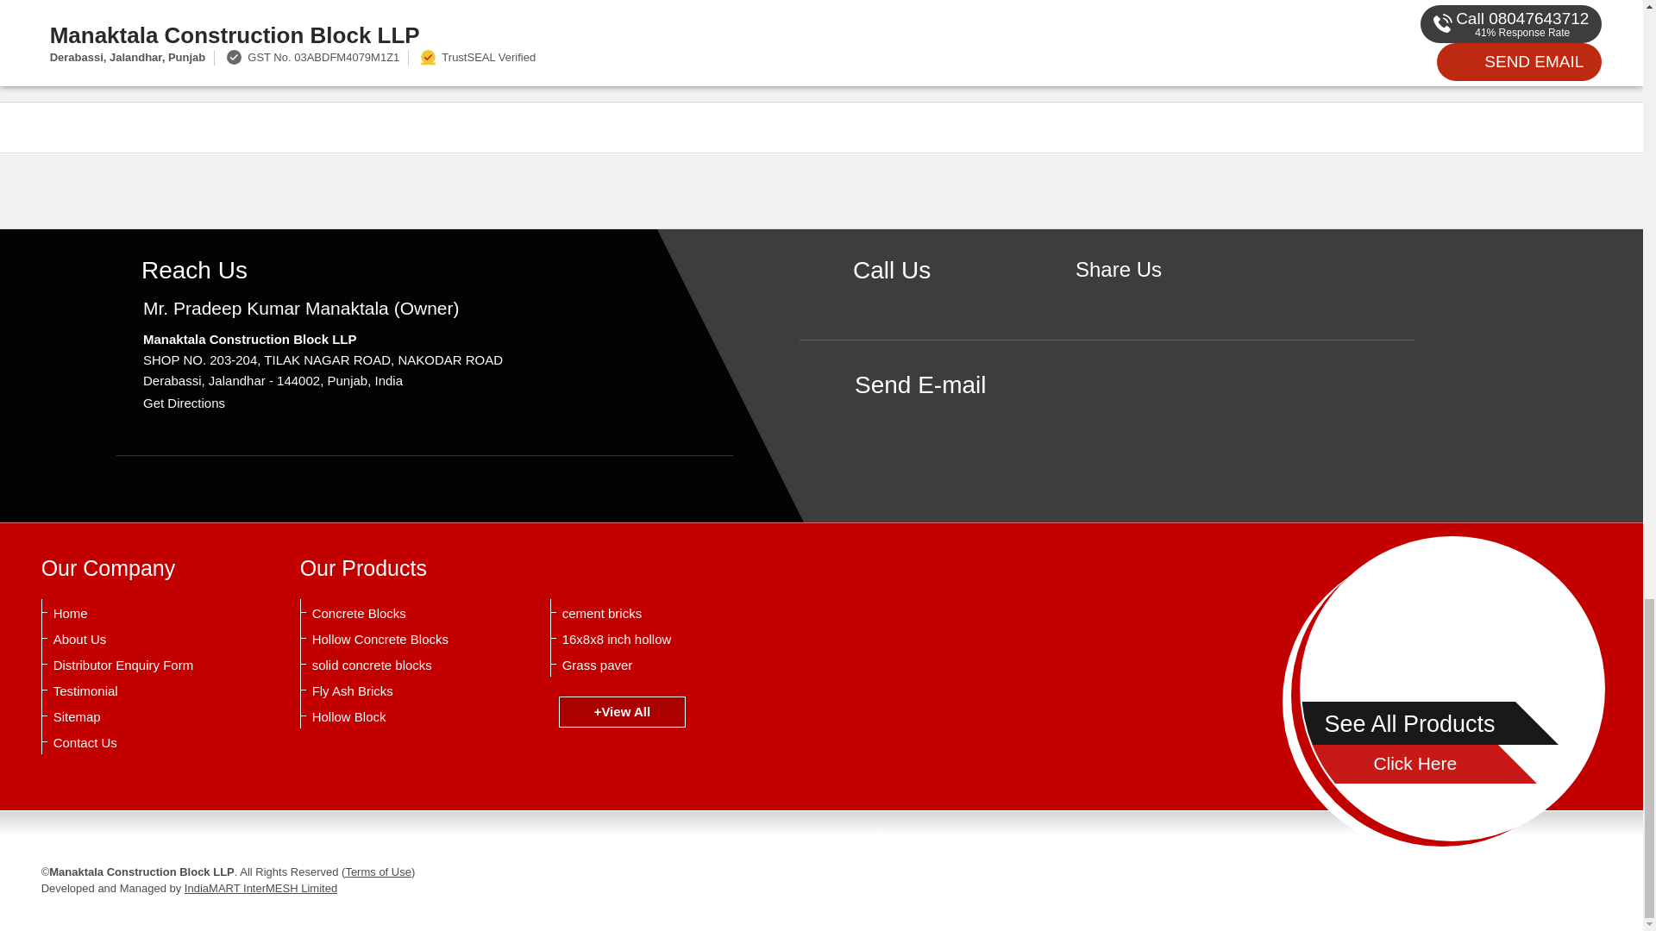 The height and width of the screenshot is (931, 1656). I want to click on Contact Us, so click(138, 743).